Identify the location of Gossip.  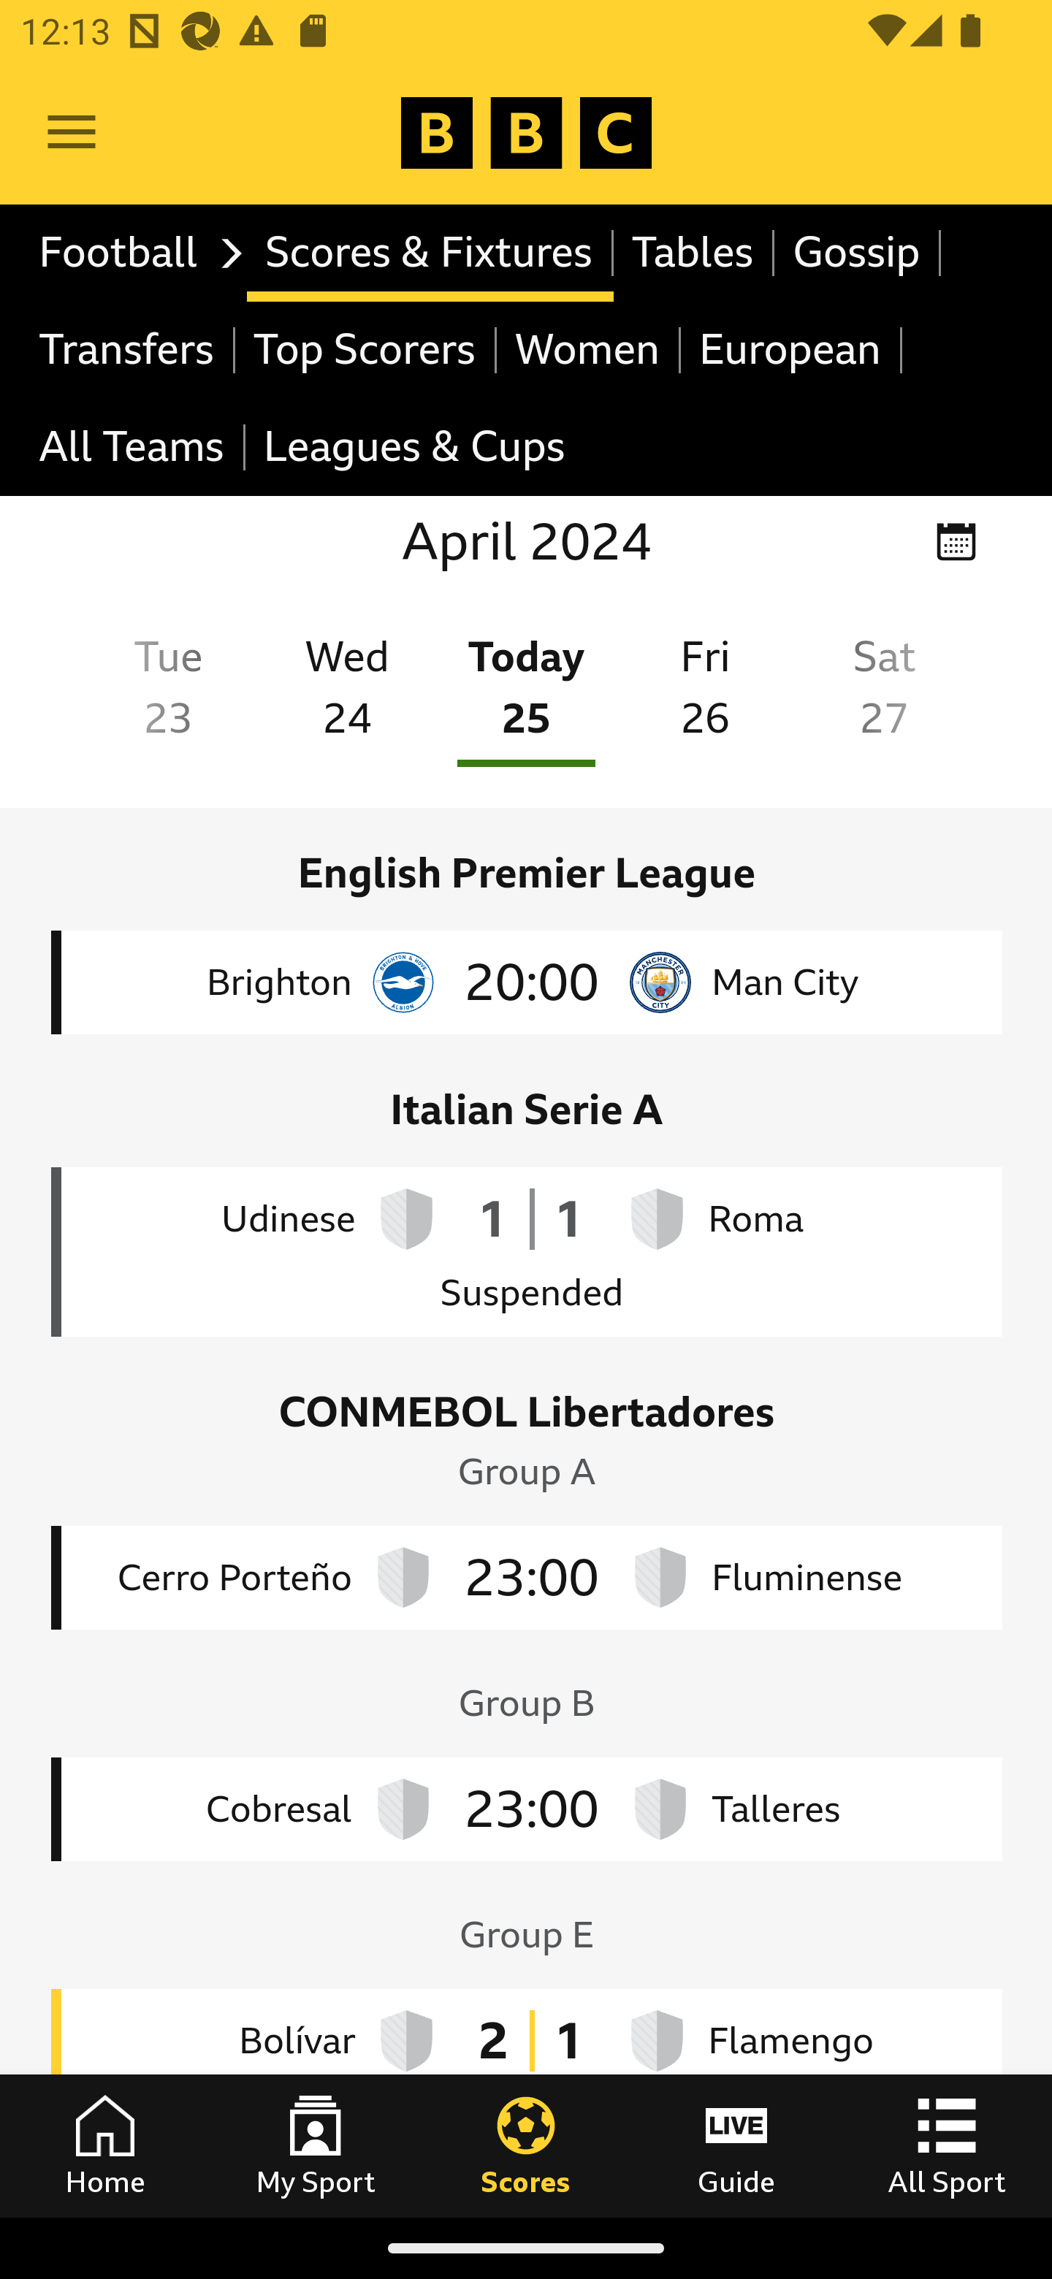
(858, 253).